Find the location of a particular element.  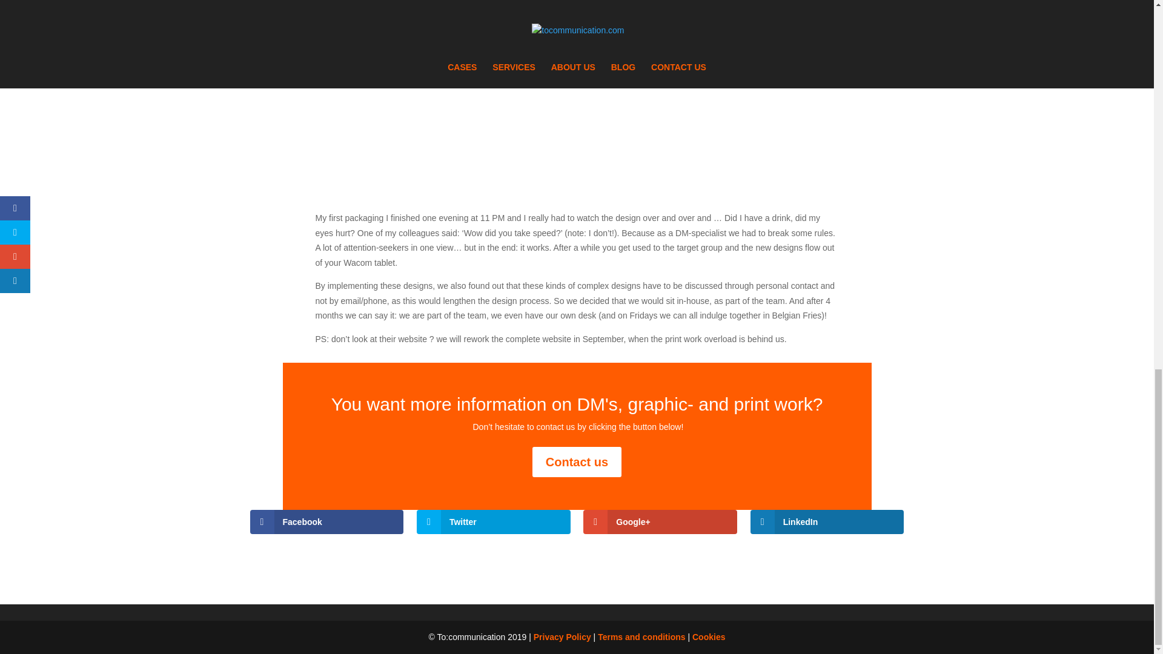

Terms and conditions is located at coordinates (641, 637).